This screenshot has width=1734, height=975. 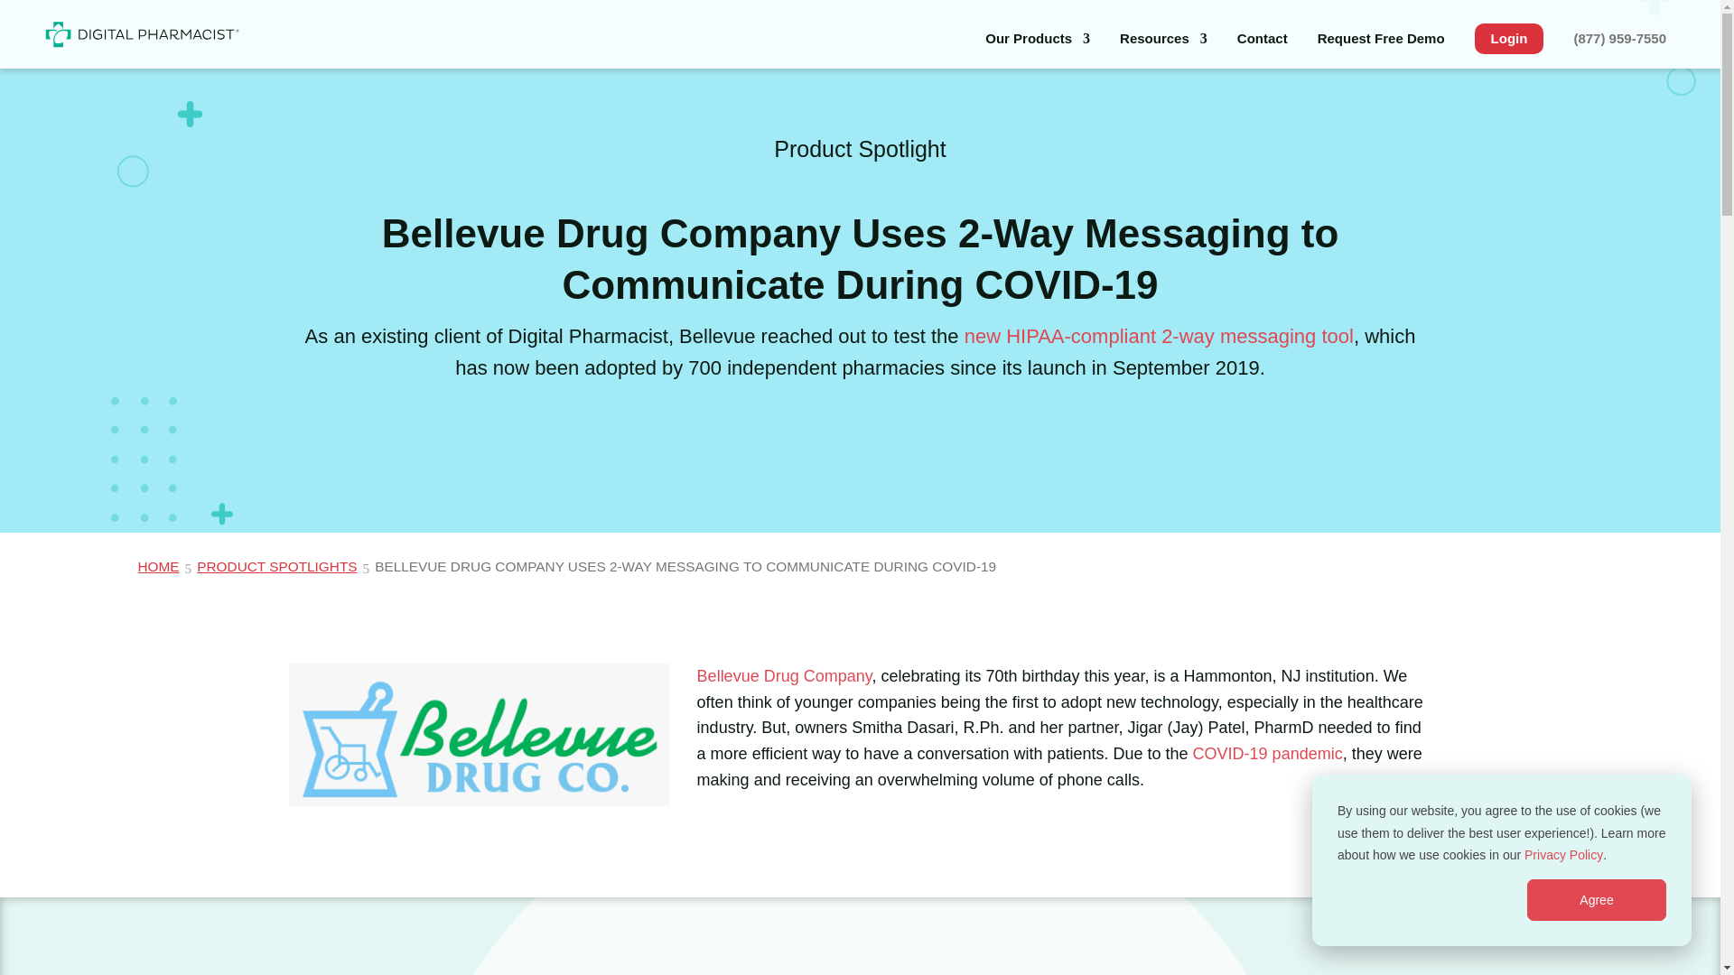 What do you see at coordinates (280, 566) in the screenshot?
I see `PRODUCT SPOTLIGHTS` at bounding box center [280, 566].